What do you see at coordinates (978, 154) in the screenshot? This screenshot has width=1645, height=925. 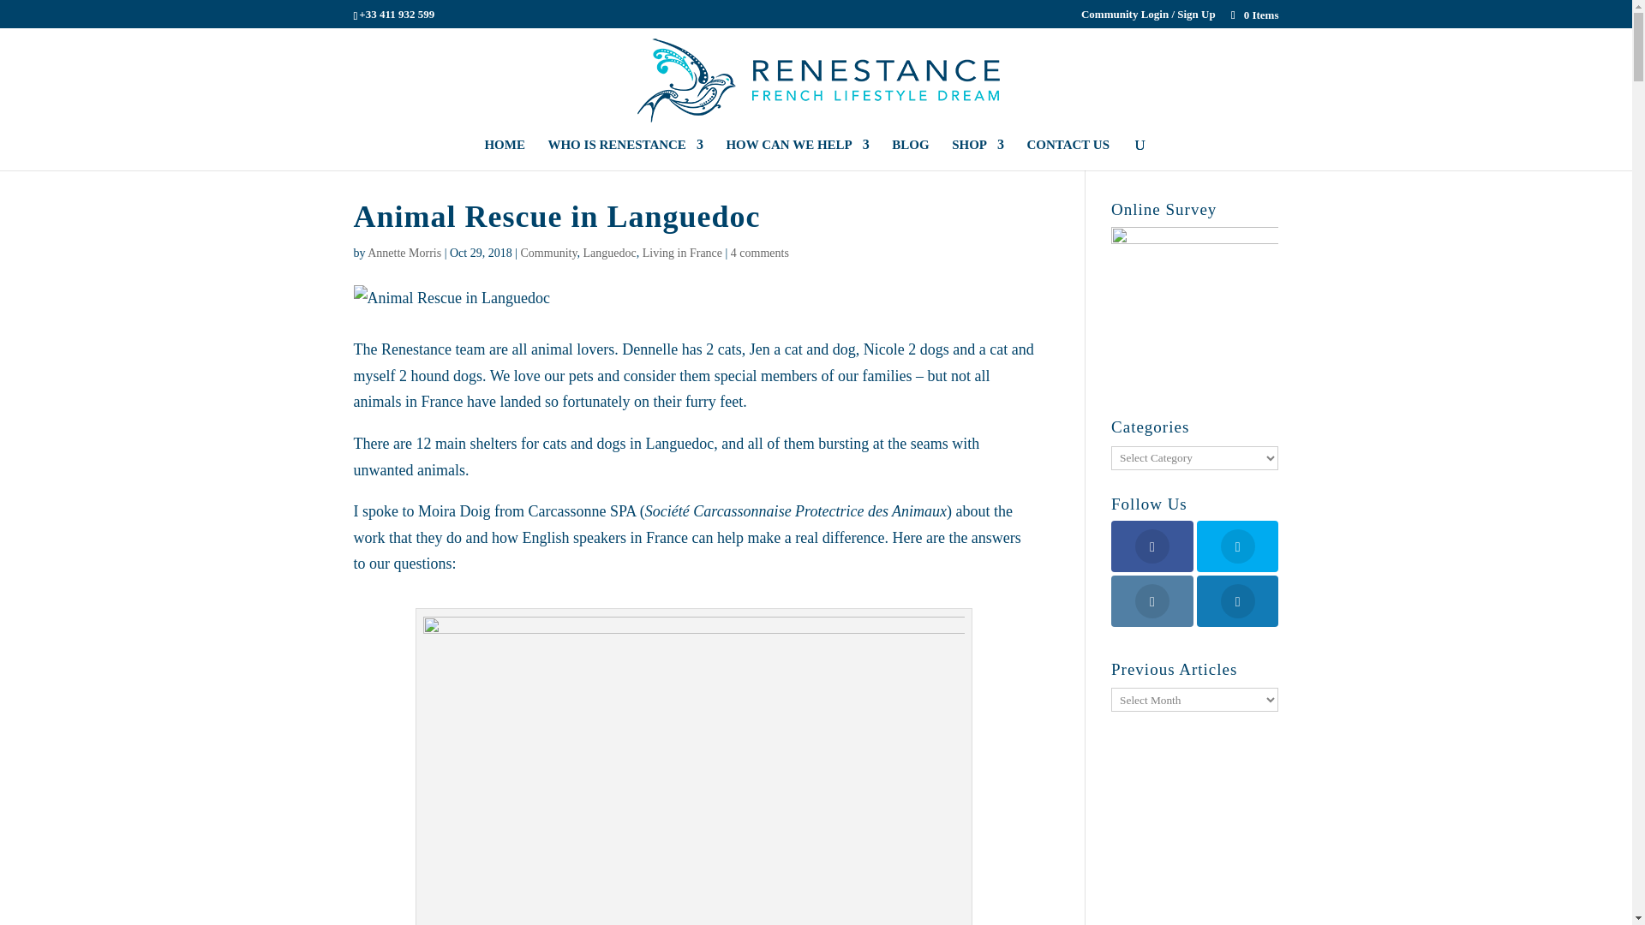 I see `SHOP` at bounding box center [978, 154].